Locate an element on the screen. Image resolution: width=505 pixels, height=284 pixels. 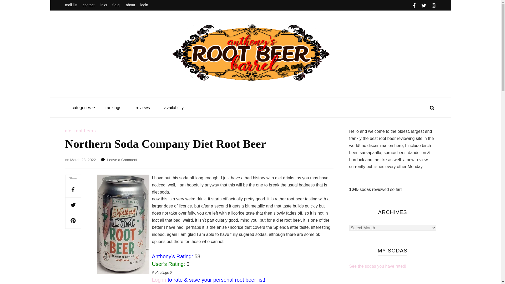
reviews is located at coordinates (143, 108).